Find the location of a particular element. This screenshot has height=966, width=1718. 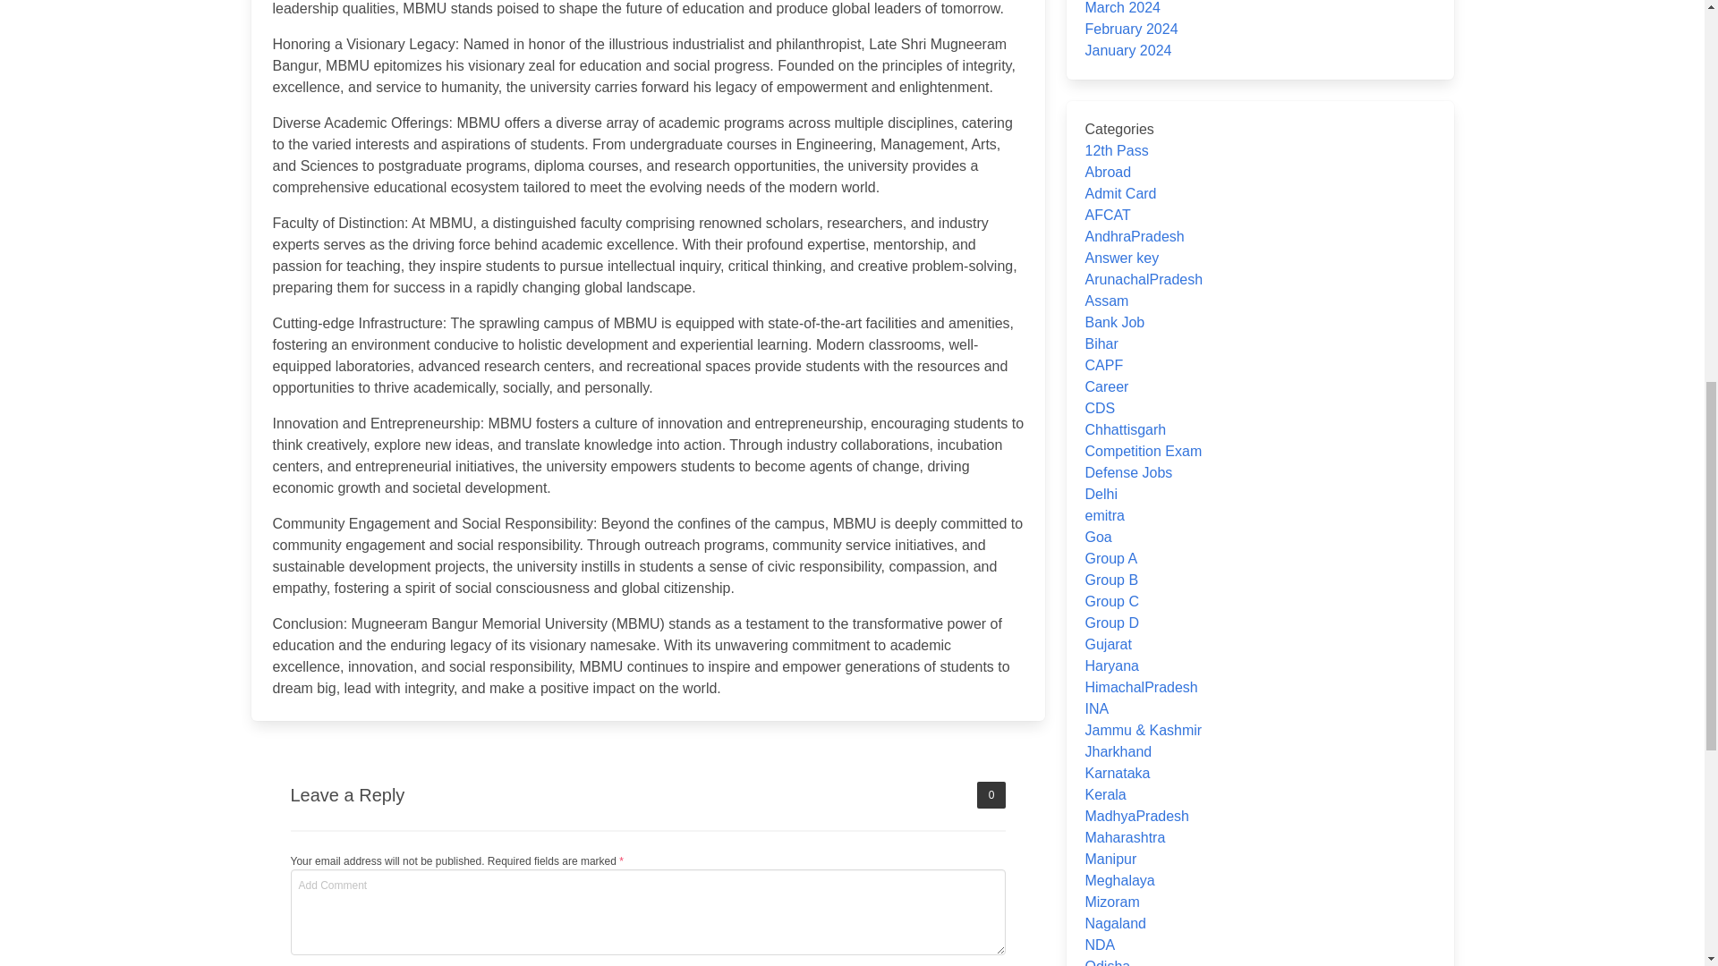

March 2024 is located at coordinates (1122, 7).